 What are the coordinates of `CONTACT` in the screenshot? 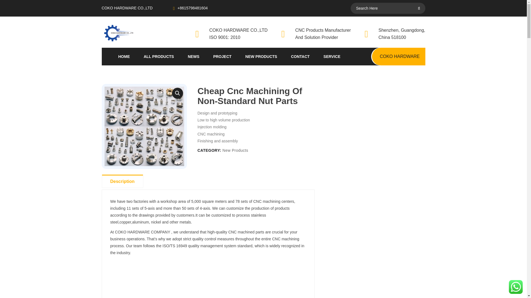 It's located at (300, 56).